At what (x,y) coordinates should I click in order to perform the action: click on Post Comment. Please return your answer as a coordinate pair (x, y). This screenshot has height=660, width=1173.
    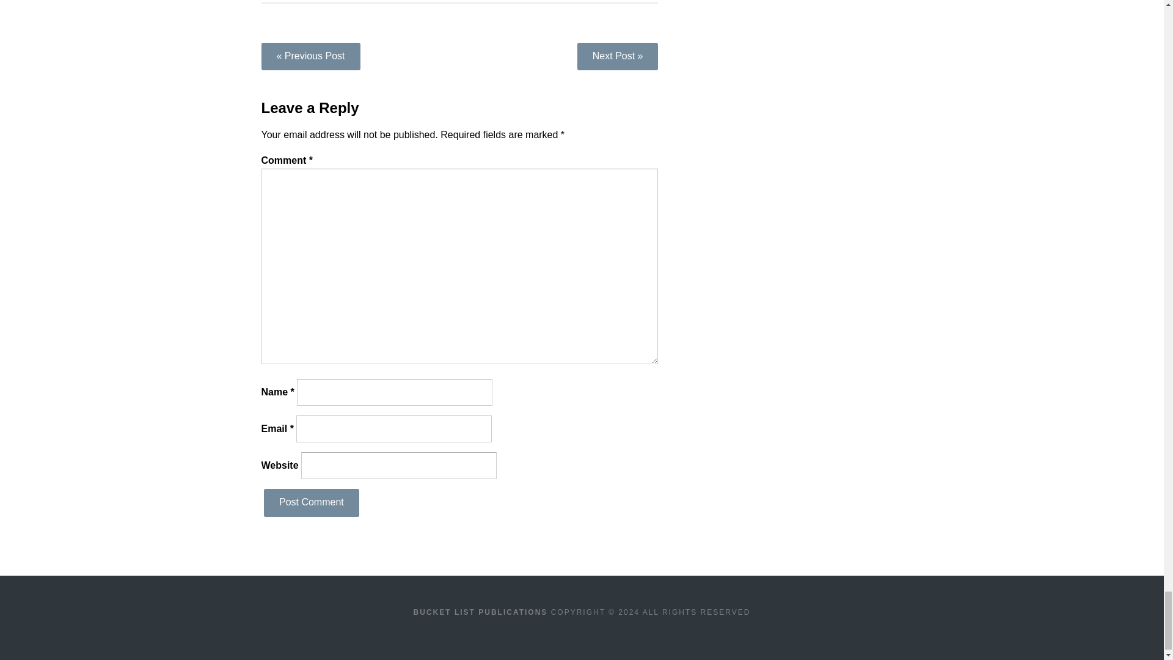
    Looking at the image, I should click on (312, 502).